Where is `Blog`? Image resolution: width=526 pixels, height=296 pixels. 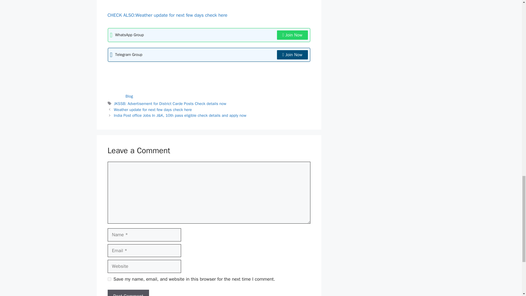 Blog is located at coordinates (129, 96).